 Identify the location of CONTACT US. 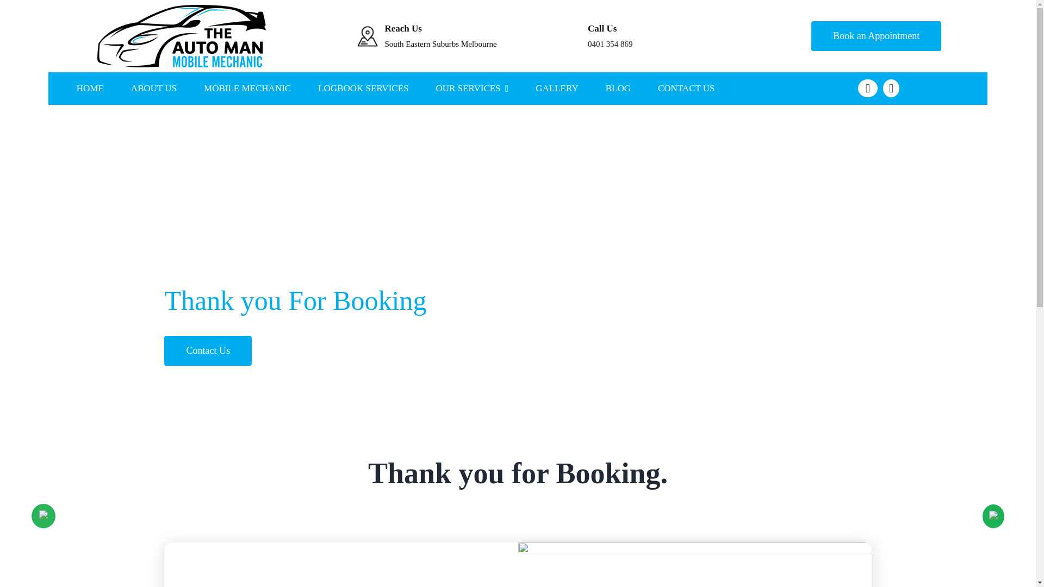
(686, 88).